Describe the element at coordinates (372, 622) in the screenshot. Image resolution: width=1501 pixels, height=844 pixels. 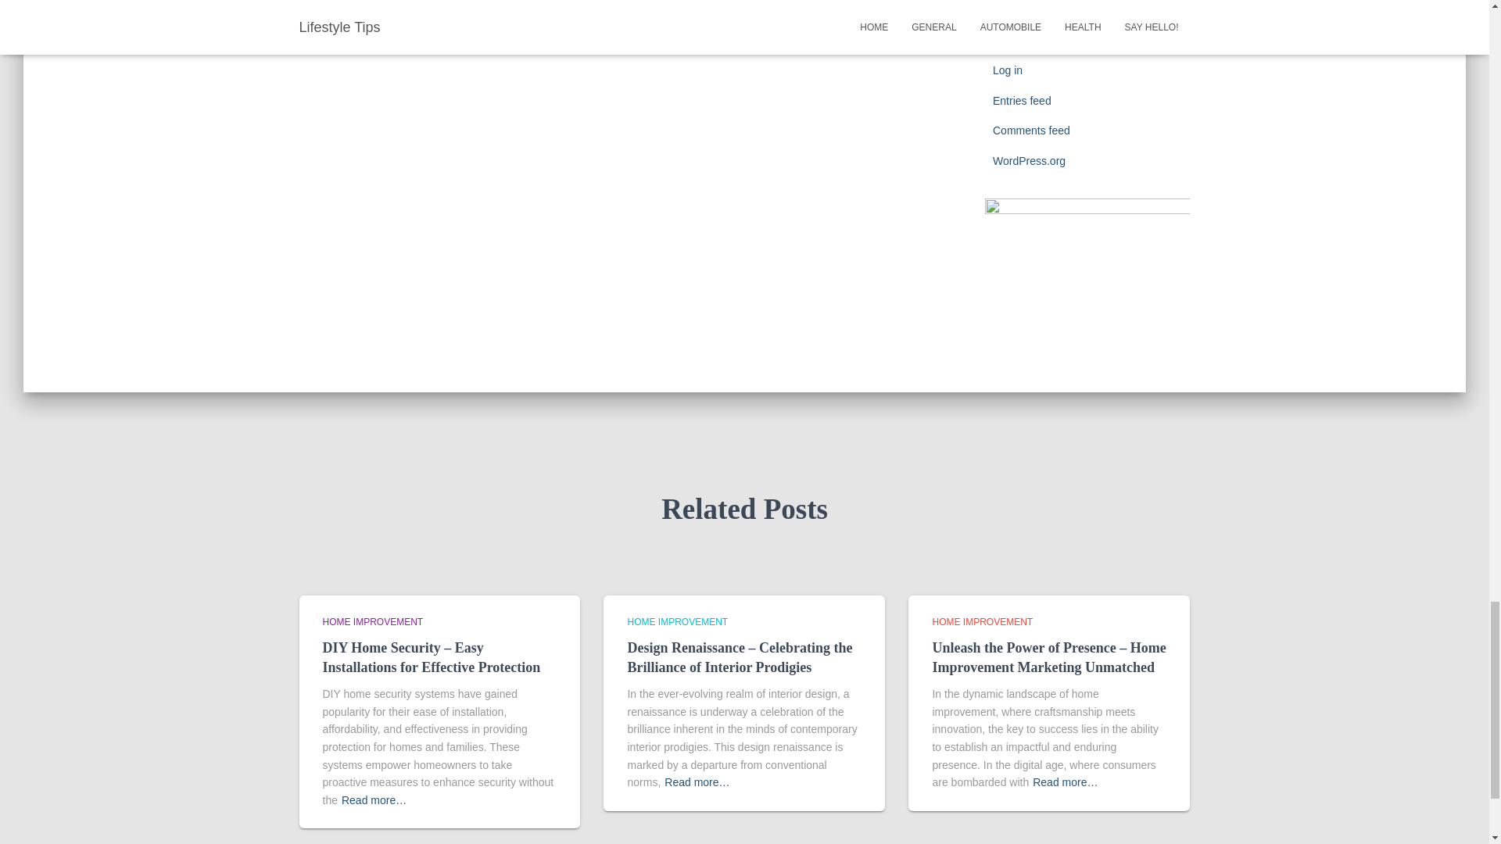
I see `View all posts in Home Improvement` at that location.